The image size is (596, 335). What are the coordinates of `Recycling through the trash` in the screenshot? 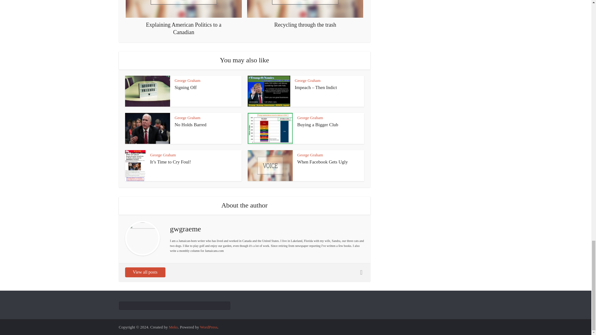 It's located at (305, 14).